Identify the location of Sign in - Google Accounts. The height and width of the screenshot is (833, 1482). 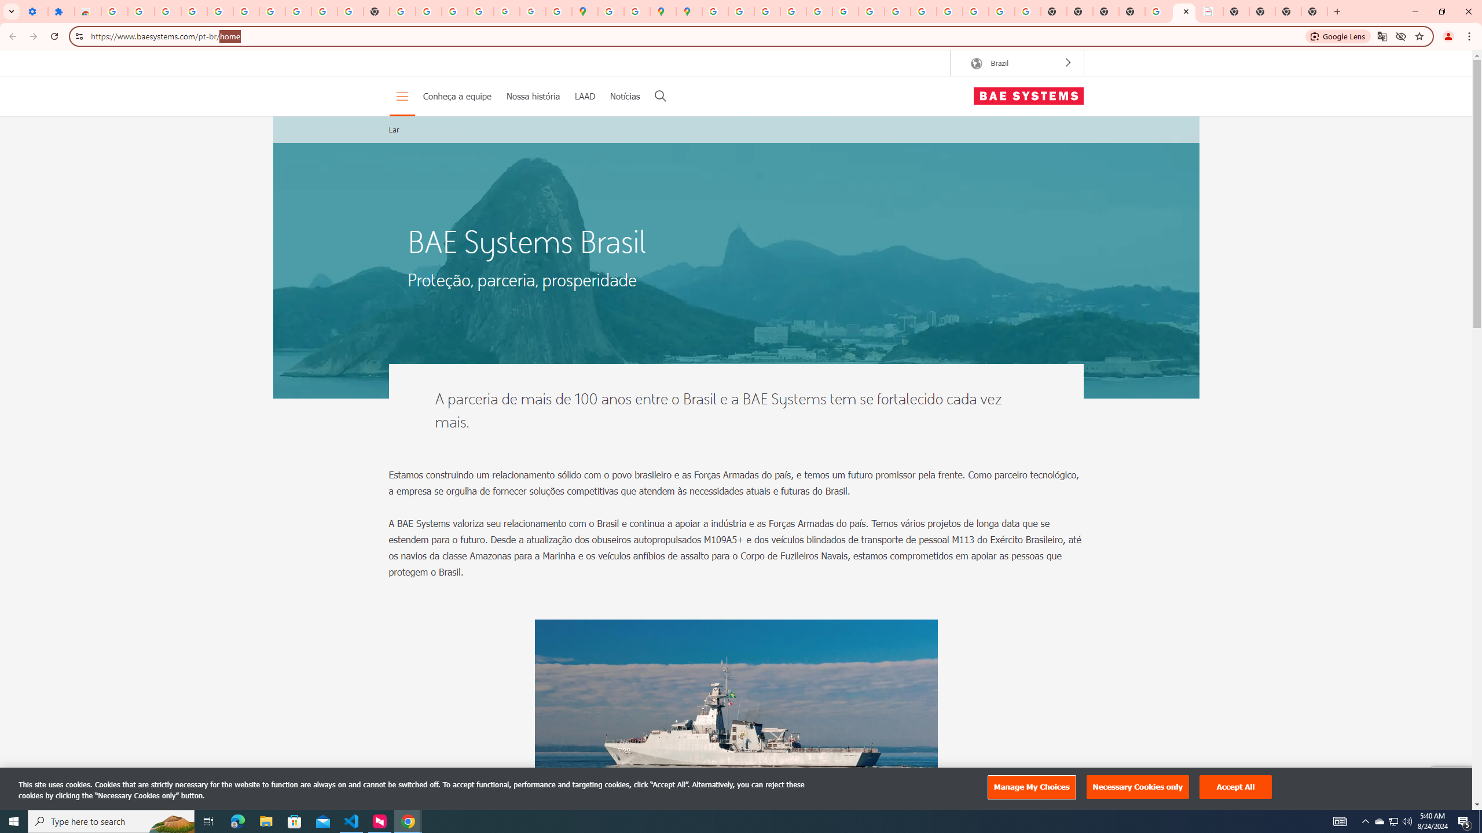
(715, 12).